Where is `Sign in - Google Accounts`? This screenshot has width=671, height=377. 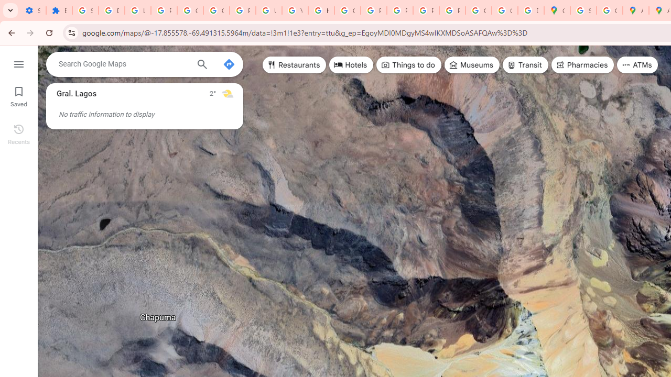 Sign in - Google Accounts is located at coordinates (583, 10).